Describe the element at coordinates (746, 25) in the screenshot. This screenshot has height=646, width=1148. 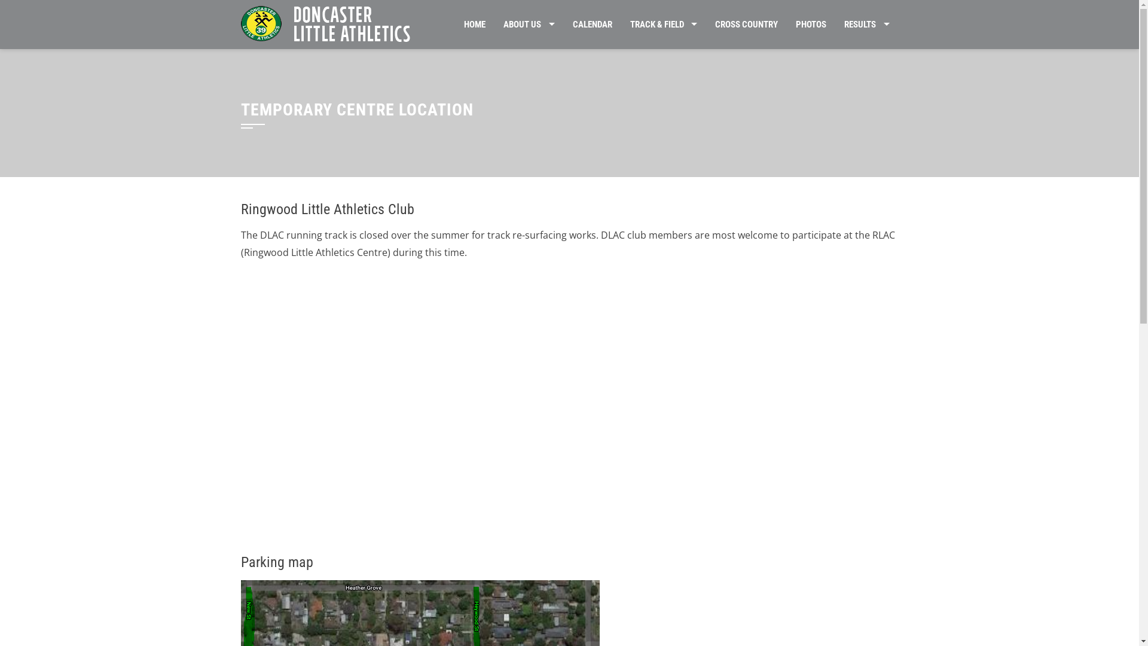
I see `CROSS COUNTRY` at that location.